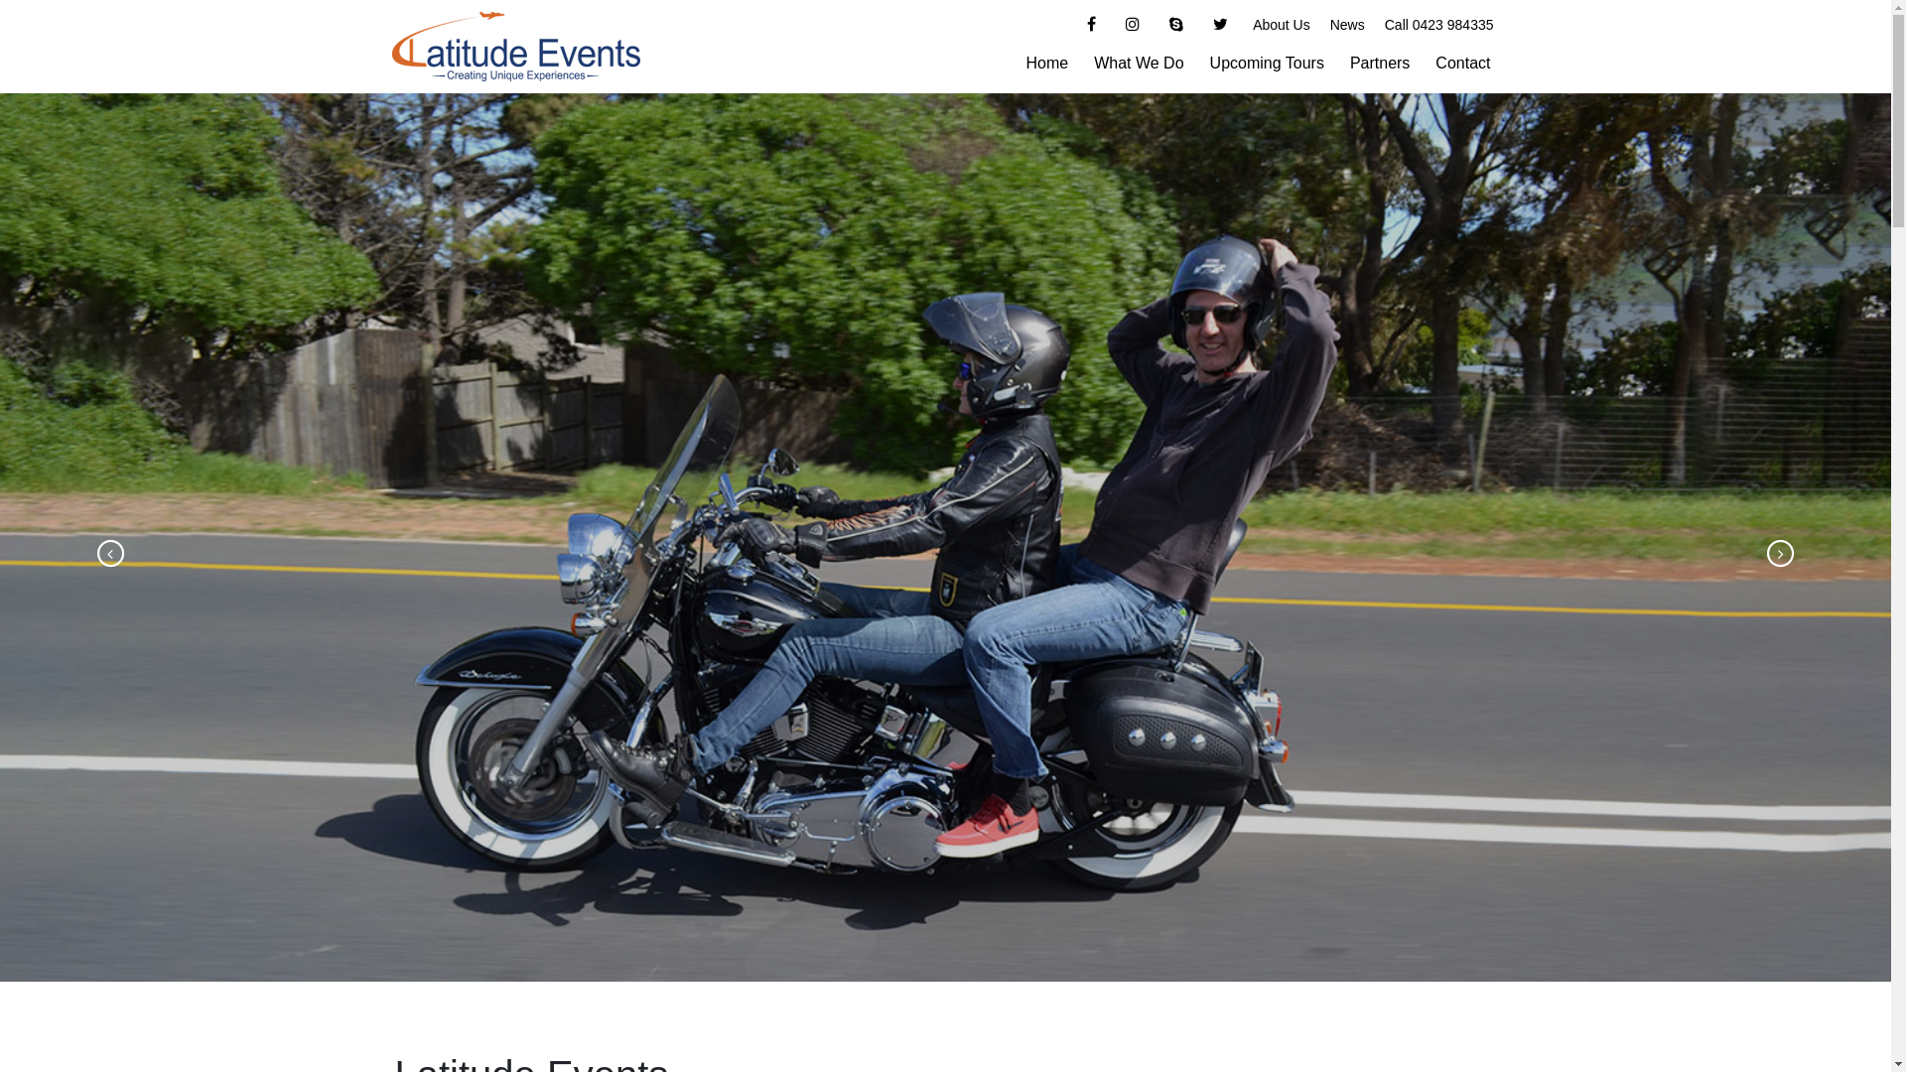 This screenshot has width=1906, height=1072. I want to click on News, so click(1348, 25).